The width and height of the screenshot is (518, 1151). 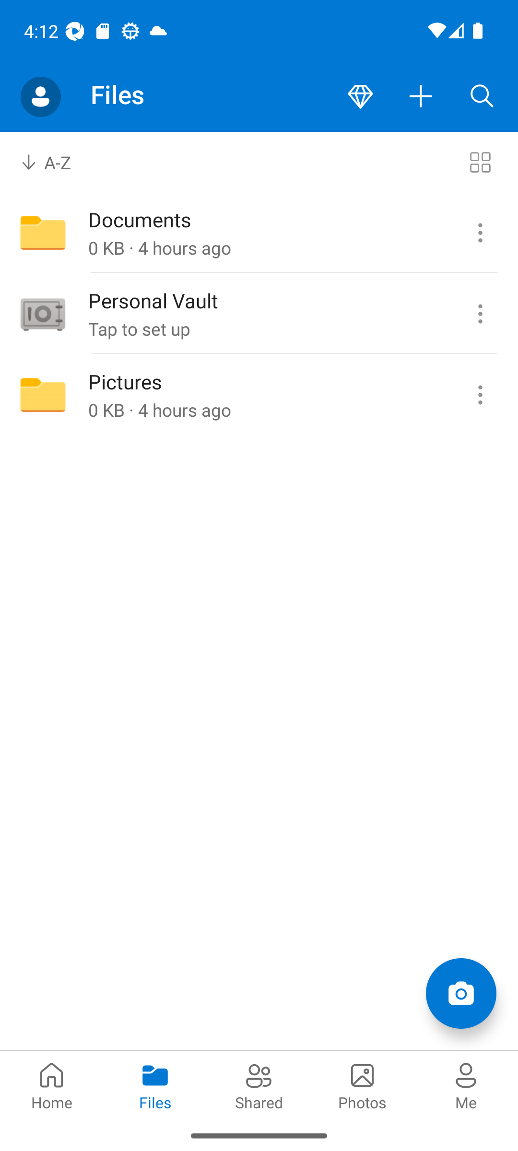 What do you see at coordinates (460, 993) in the screenshot?
I see `Add items Scan` at bounding box center [460, 993].